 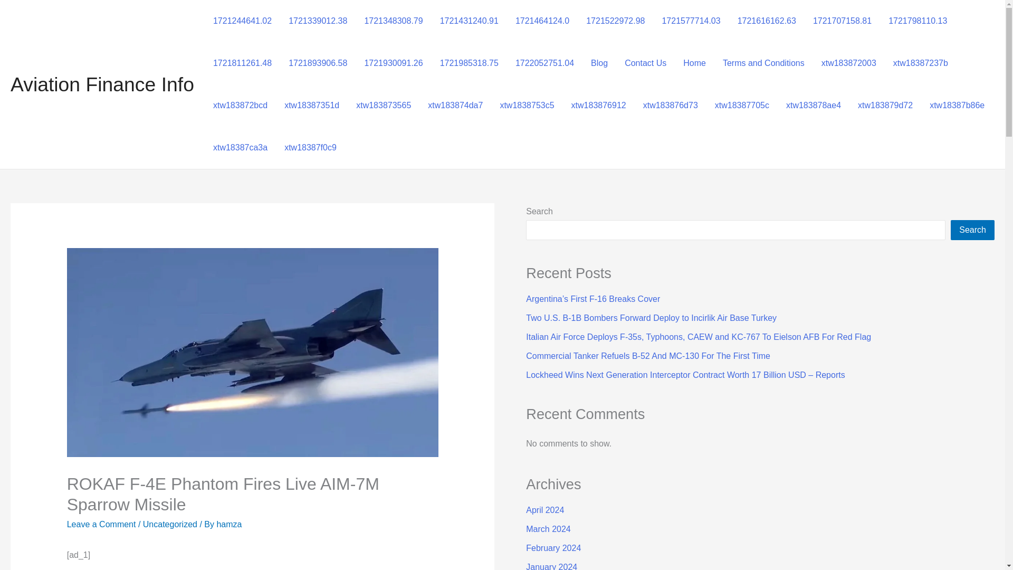 I want to click on xtw18387ca3a, so click(x=240, y=147).